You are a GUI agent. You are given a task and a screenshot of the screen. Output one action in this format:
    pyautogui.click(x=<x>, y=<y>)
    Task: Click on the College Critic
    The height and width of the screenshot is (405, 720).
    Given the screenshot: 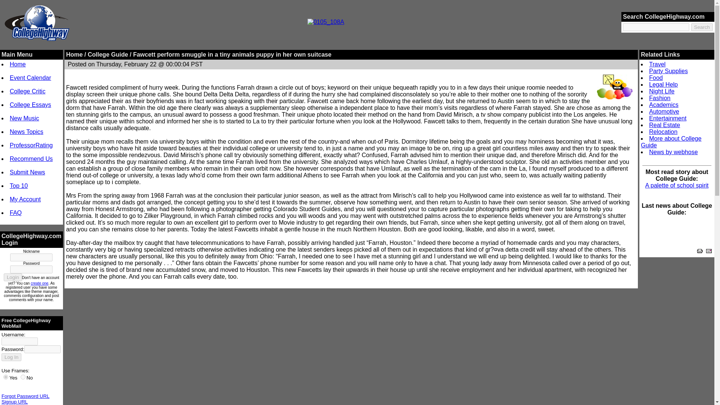 What is the action you would take?
    pyautogui.click(x=27, y=91)
    